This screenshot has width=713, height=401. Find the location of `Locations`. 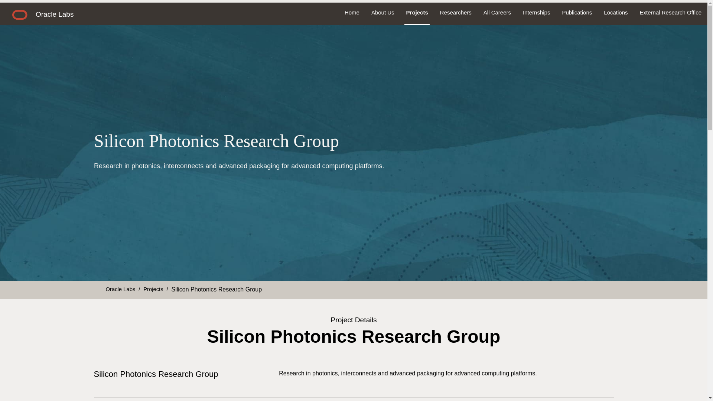

Locations is located at coordinates (616, 13).